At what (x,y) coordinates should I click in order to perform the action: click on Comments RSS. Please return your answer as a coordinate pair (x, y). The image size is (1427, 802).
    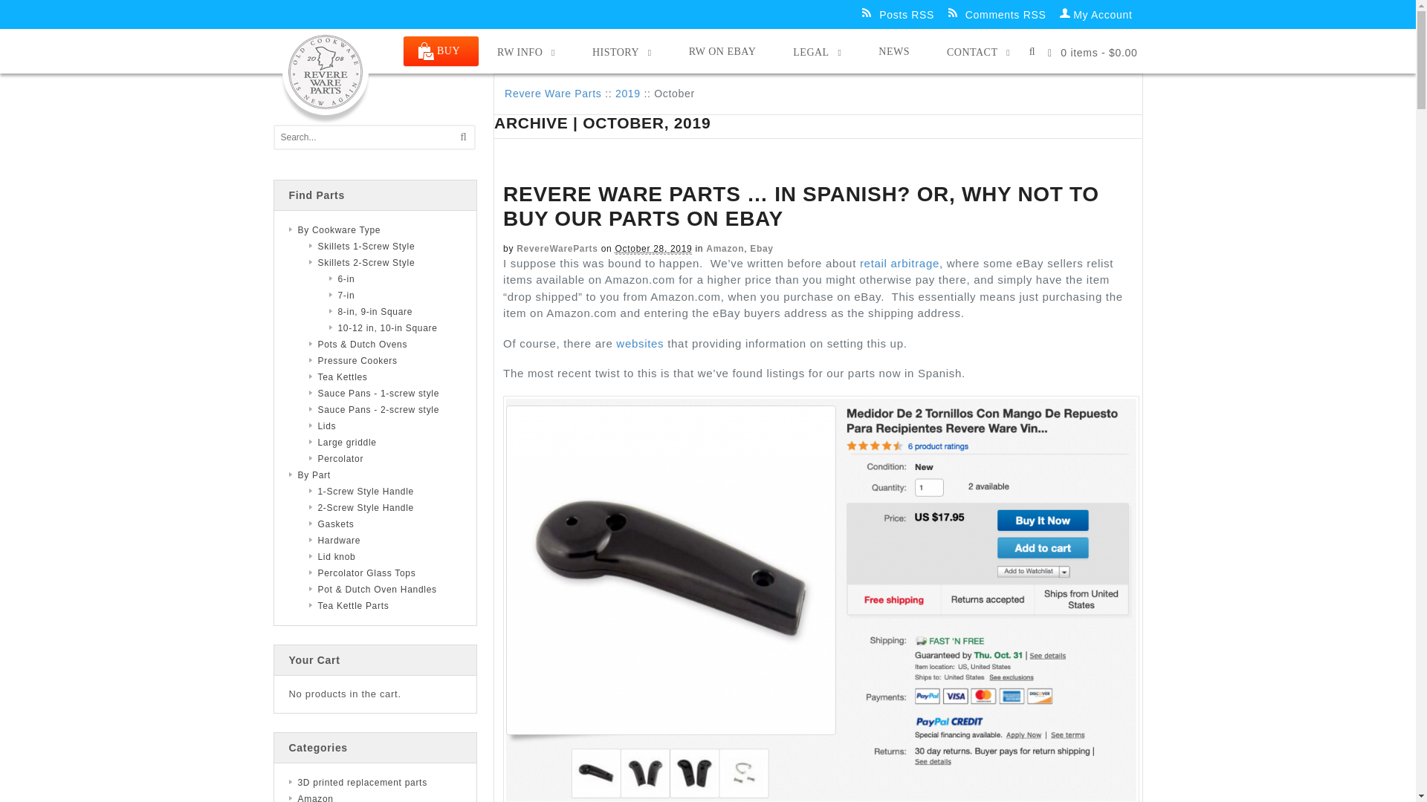
    Looking at the image, I should click on (1003, 14).